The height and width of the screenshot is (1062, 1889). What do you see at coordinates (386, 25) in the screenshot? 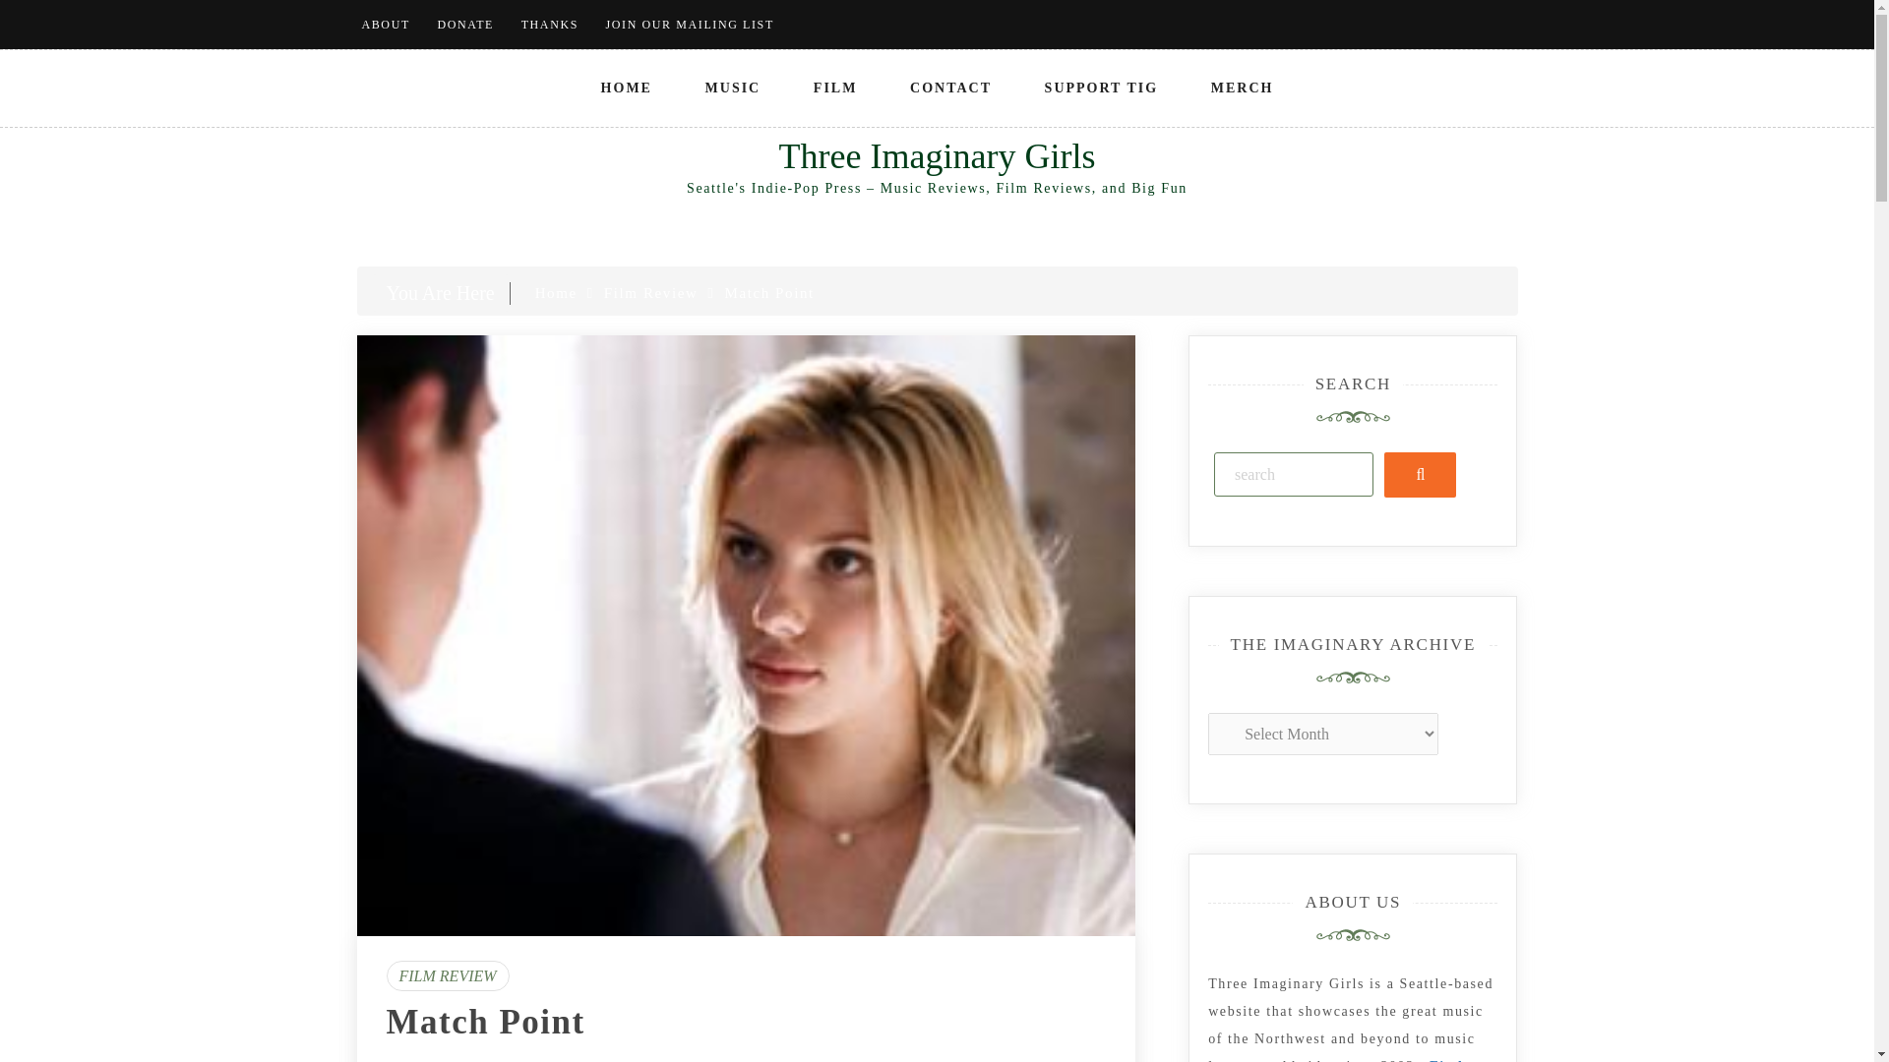
I see `ABOUT` at bounding box center [386, 25].